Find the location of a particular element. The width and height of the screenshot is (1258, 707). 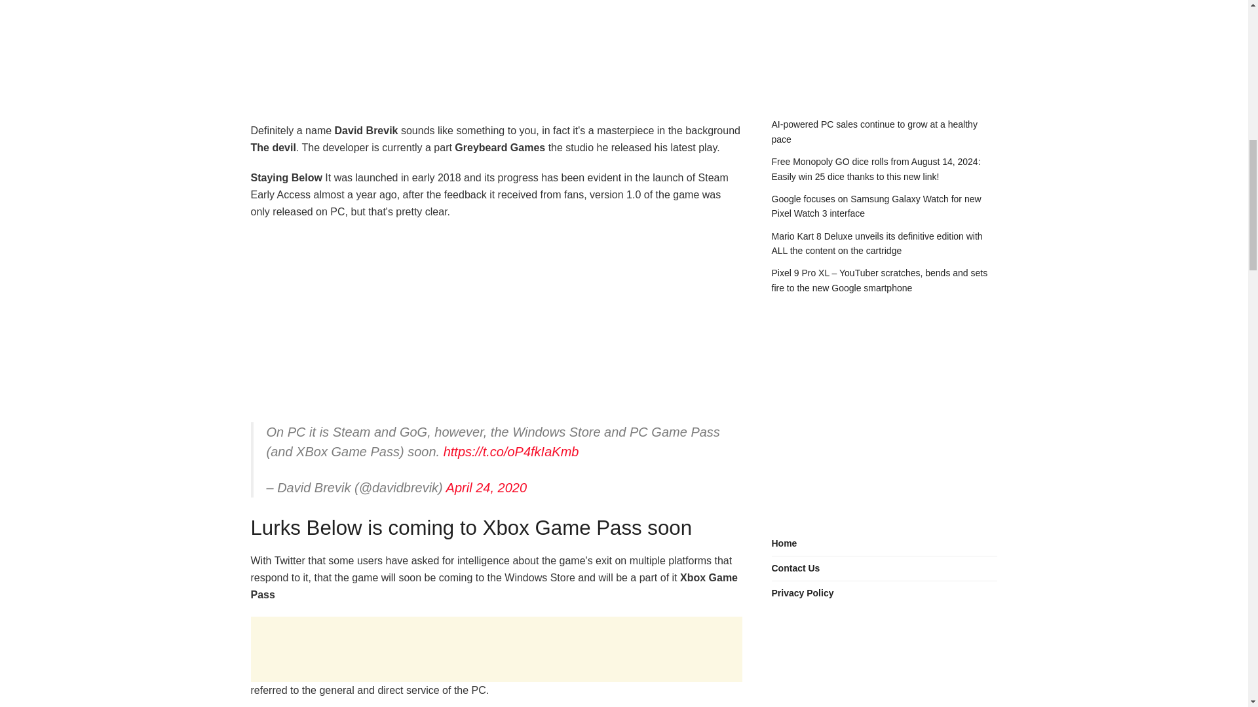

Advertisement is located at coordinates (496, 649).